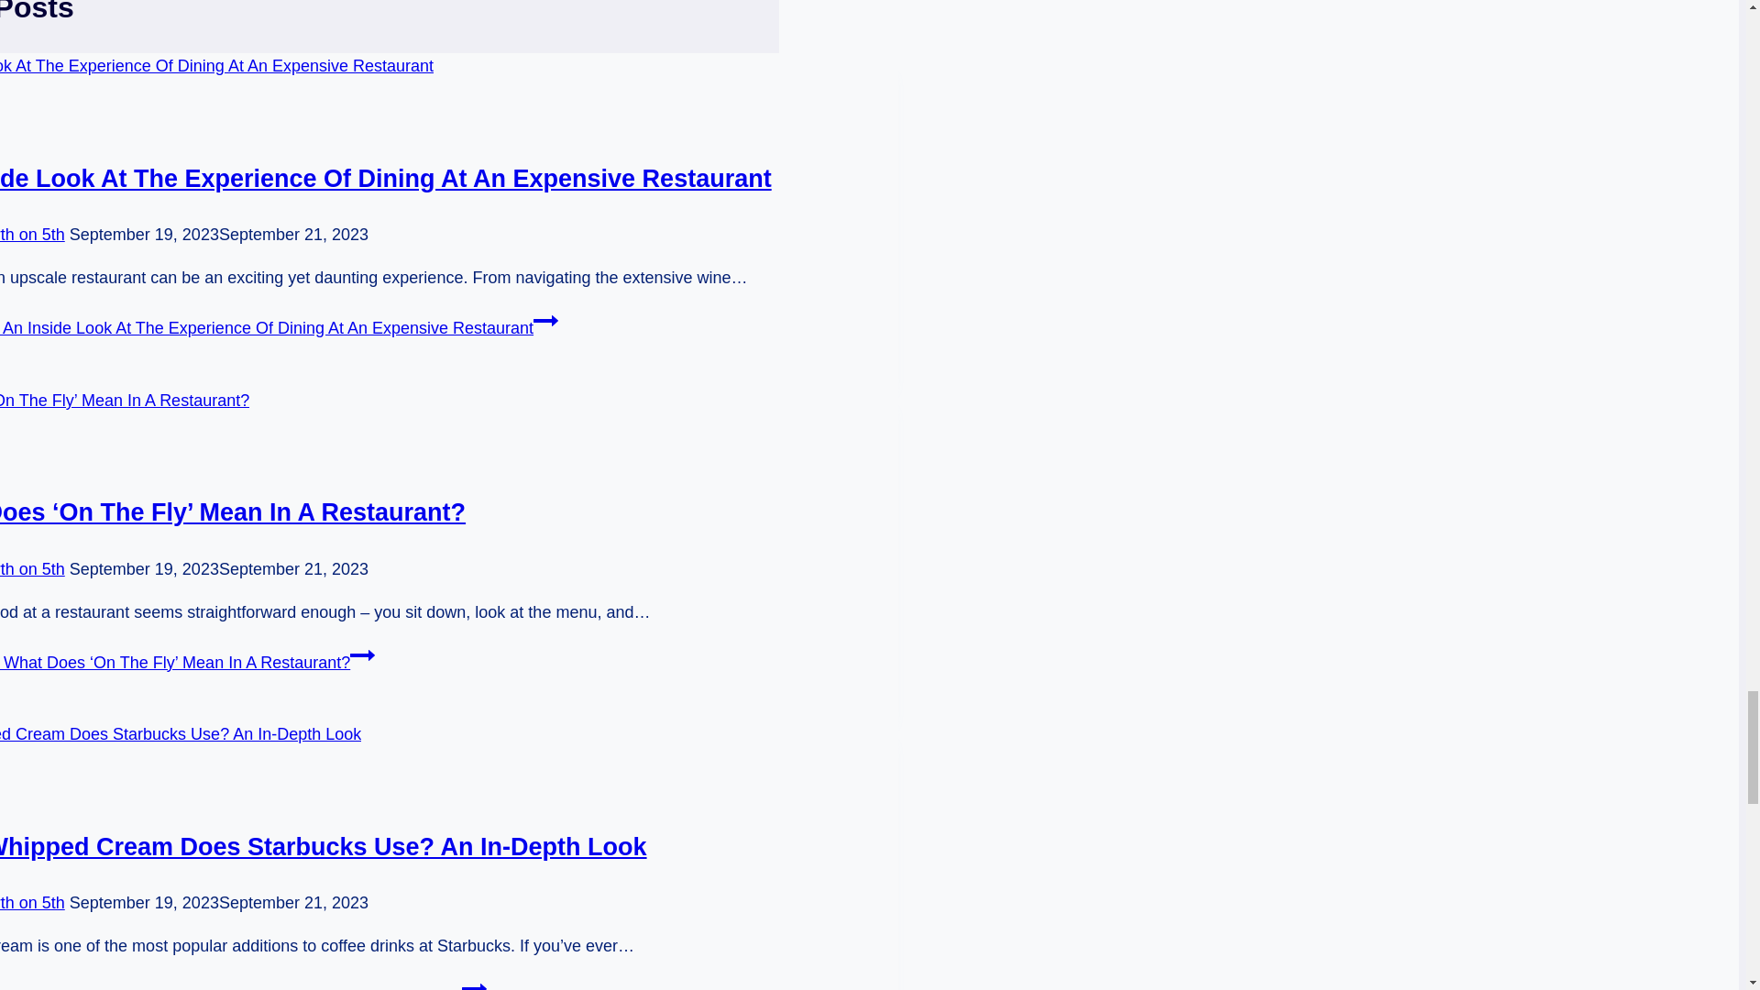 The image size is (1760, 990). I want to click on Woolworth on 5th, so click(33, 902).